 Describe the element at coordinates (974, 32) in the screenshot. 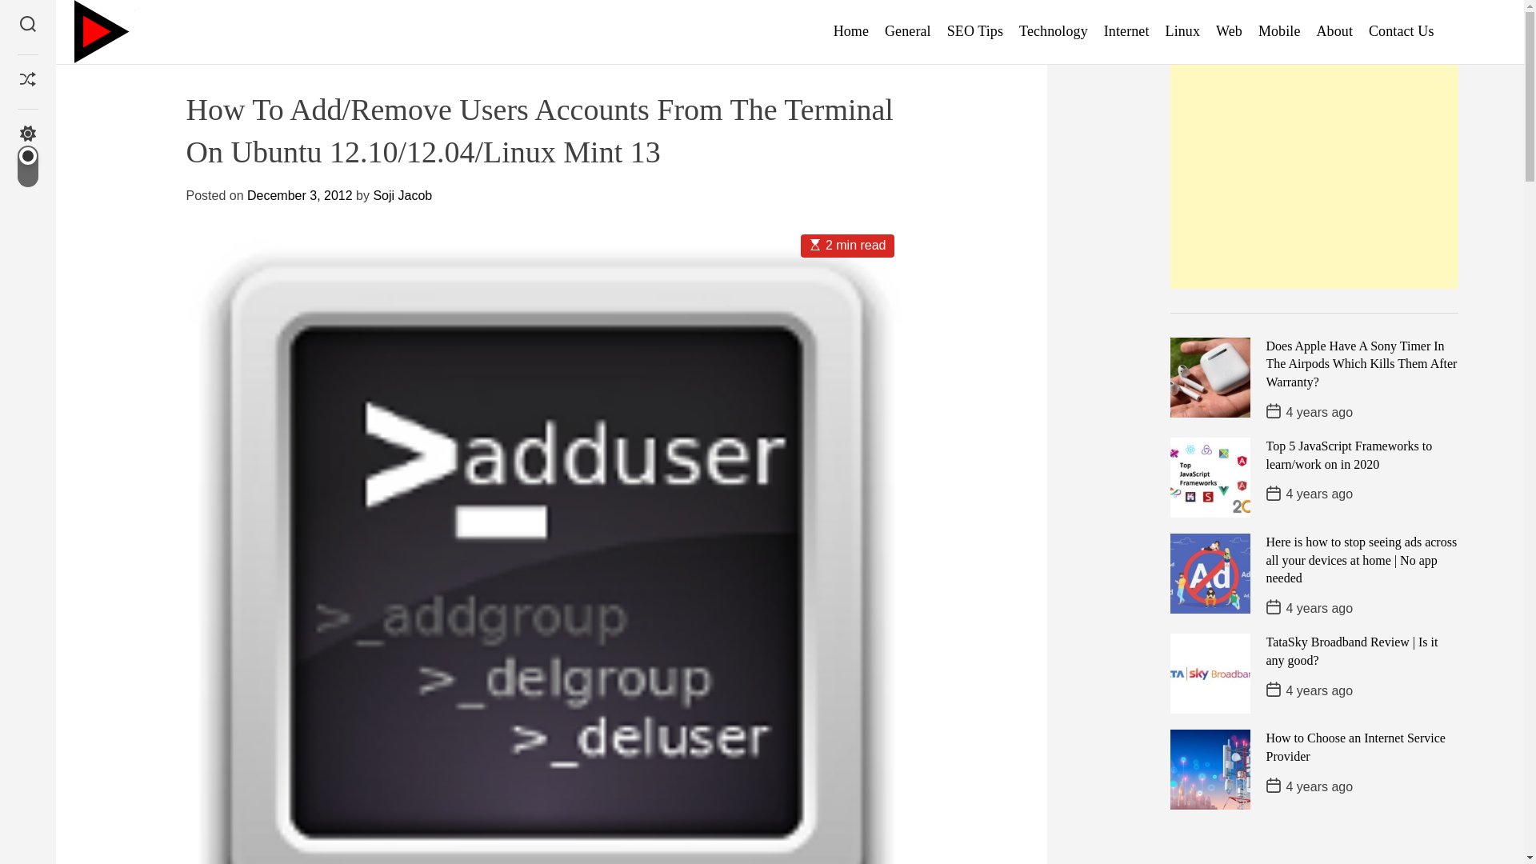

I see `SEO Tips` at that location.